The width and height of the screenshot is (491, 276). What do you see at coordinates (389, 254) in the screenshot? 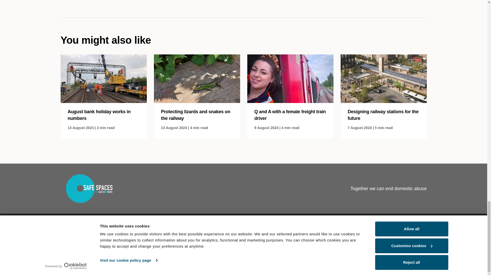
I see `Network Rail on Youtube` at bounding box center [389, 254].